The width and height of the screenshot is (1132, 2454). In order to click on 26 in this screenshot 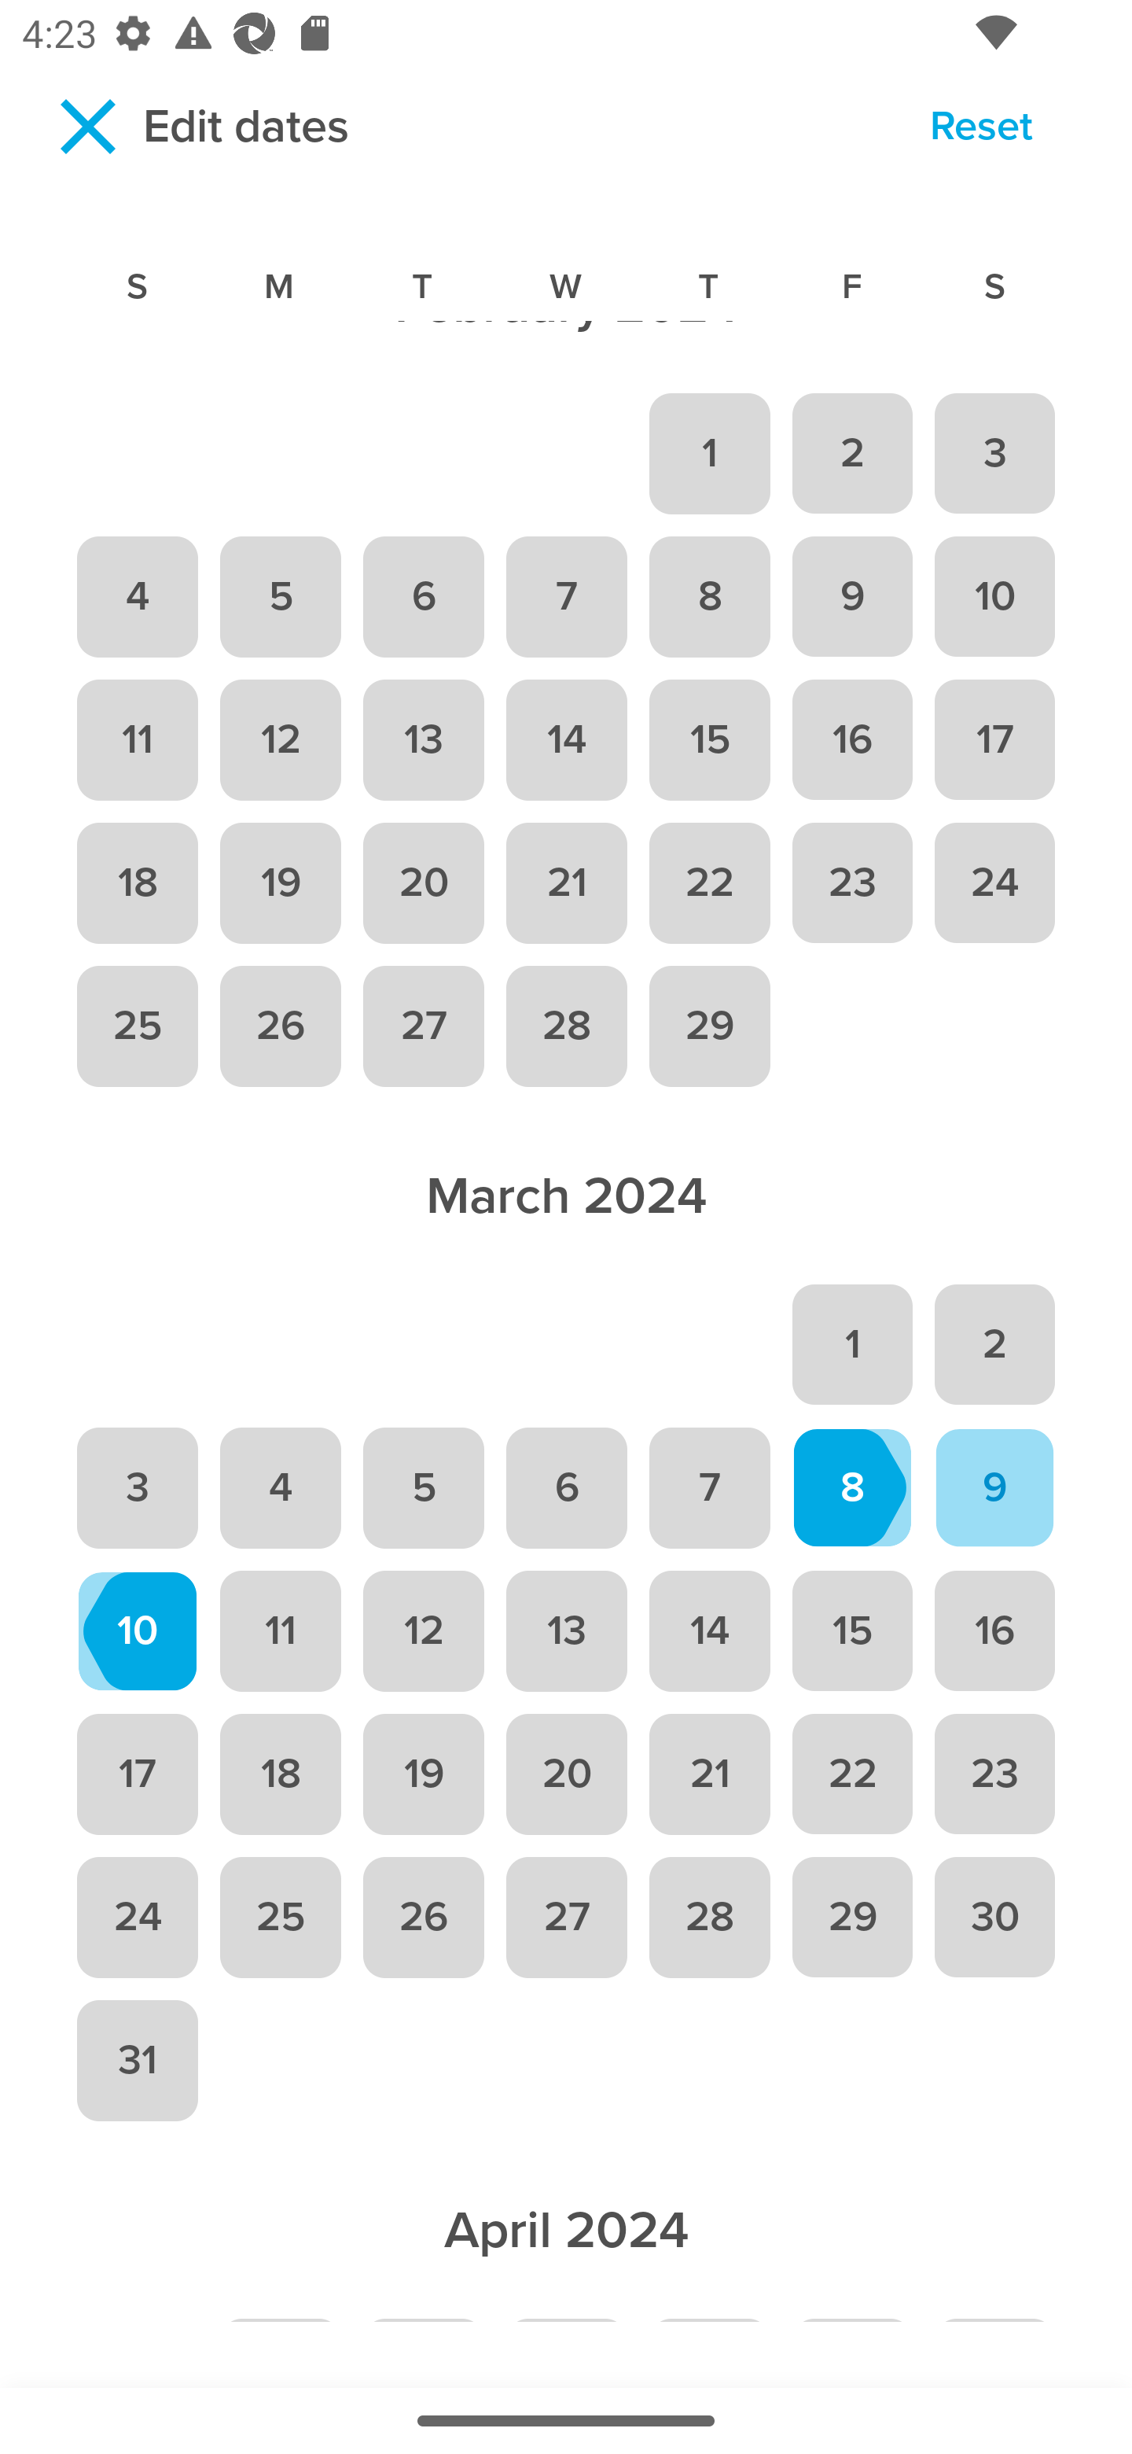, I will do `click(280, 1026)`.